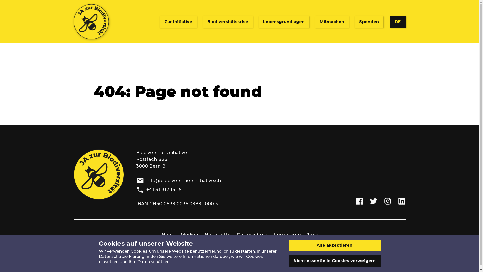 Image resolution: width=483 pixels, height=272 pixels. Describe the element at coordinates (190, 235) in the screenshot. I see `Medien` at that location.